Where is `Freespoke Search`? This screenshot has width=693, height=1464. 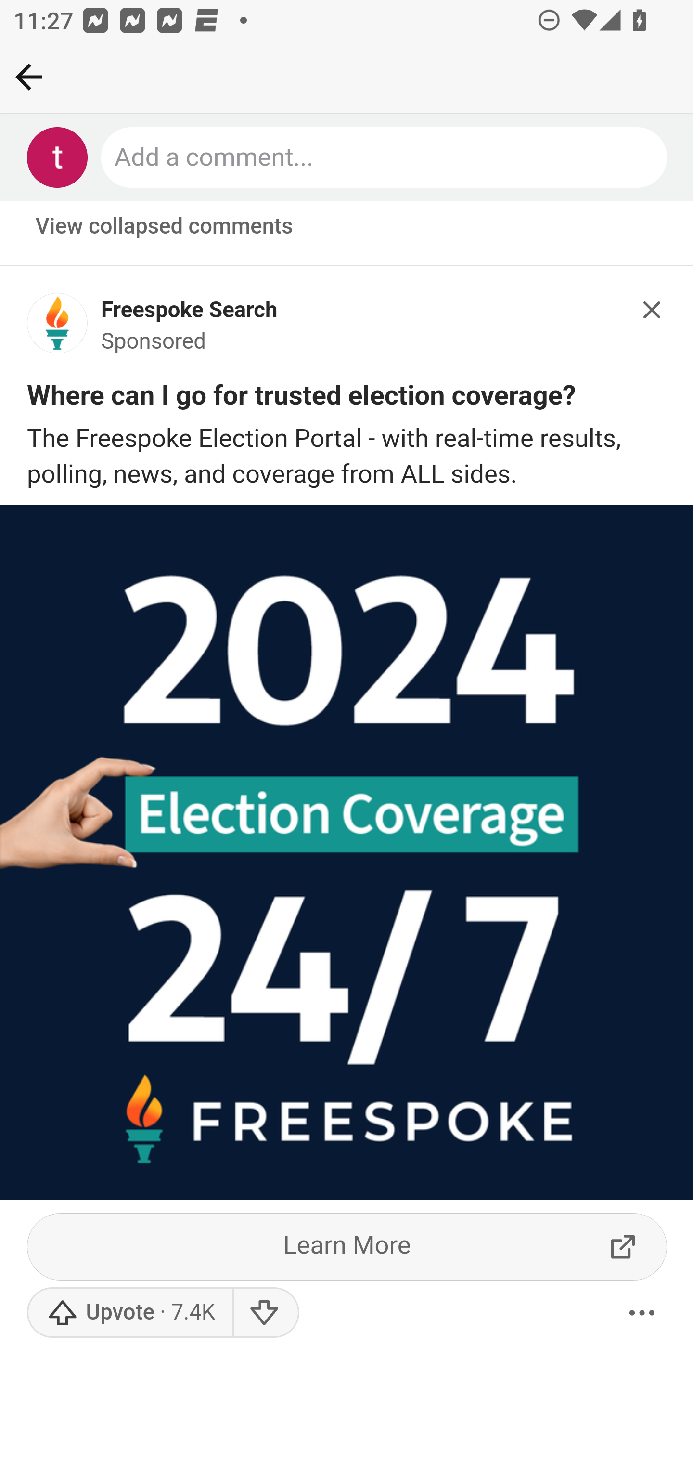 Freespoke Search is located at coordinates (190, 312).